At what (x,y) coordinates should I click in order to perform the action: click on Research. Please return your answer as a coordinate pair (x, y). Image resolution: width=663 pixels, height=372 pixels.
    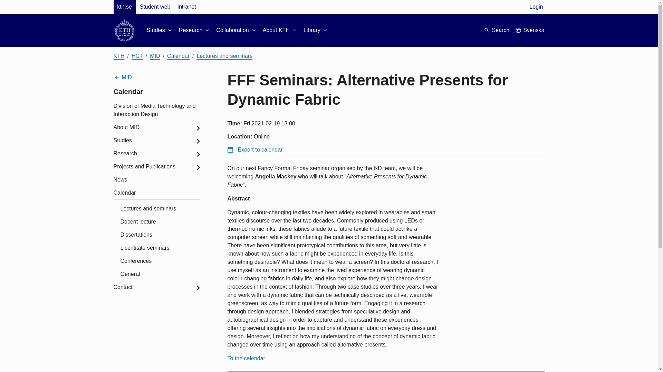
    Looking at the image, I should click on (195, 30).